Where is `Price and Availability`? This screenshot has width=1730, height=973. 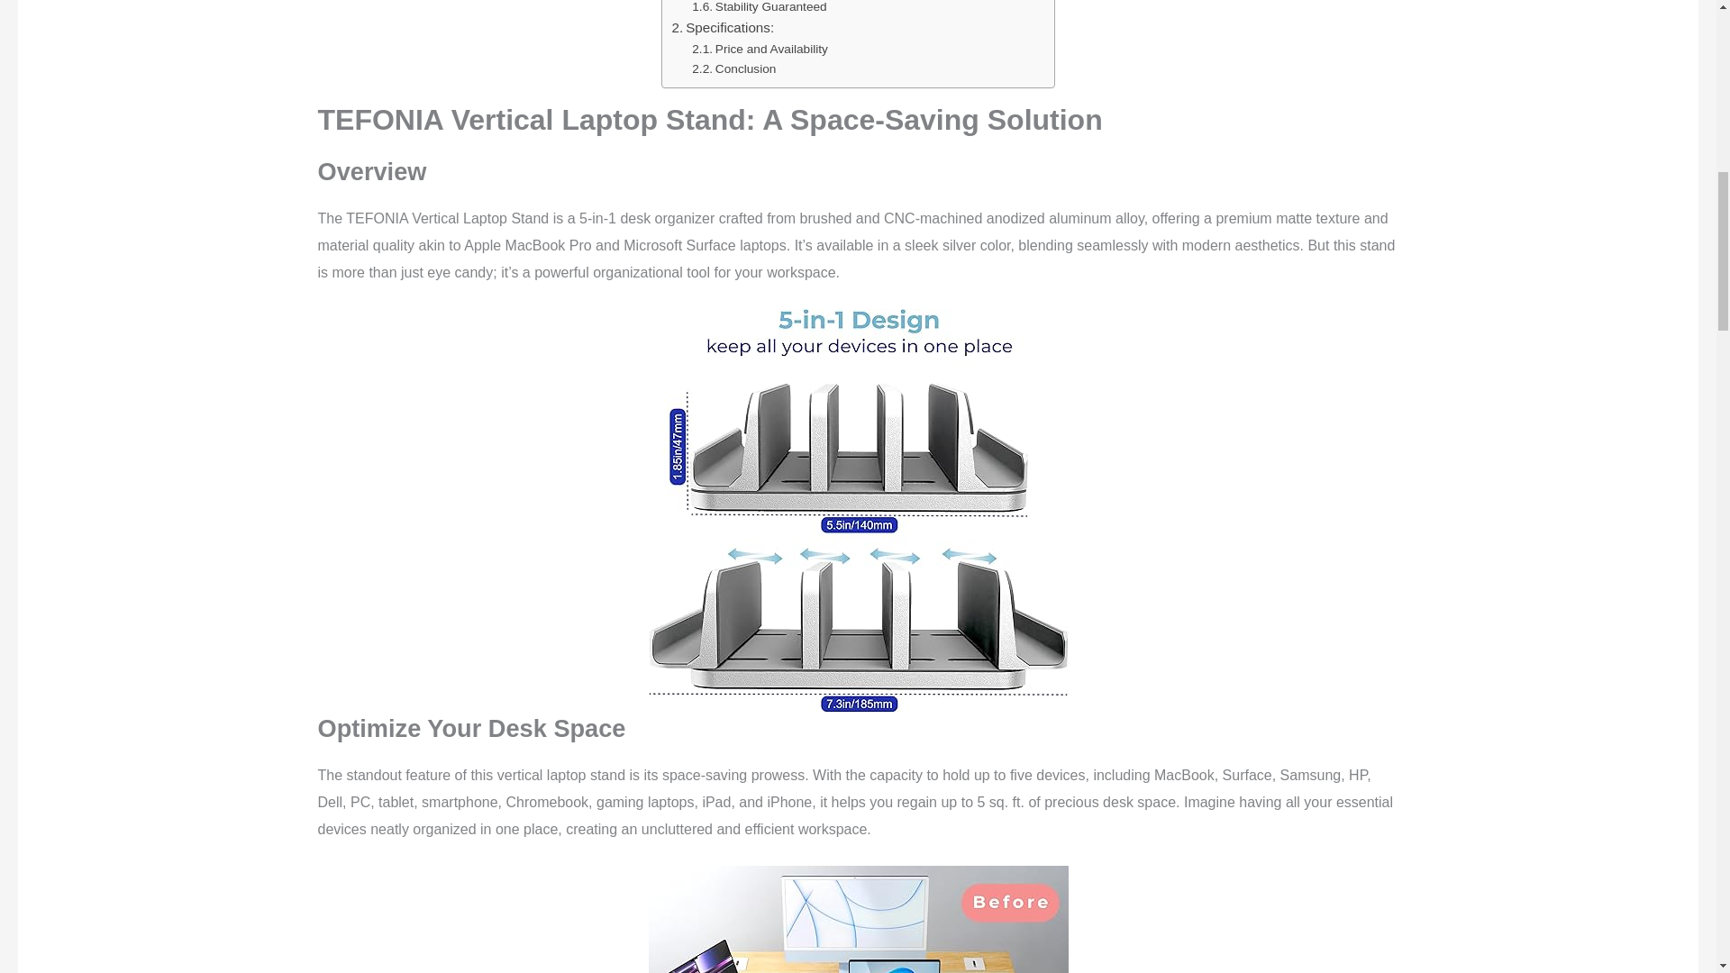 Price and Availability is located at coordinates (760, 49).